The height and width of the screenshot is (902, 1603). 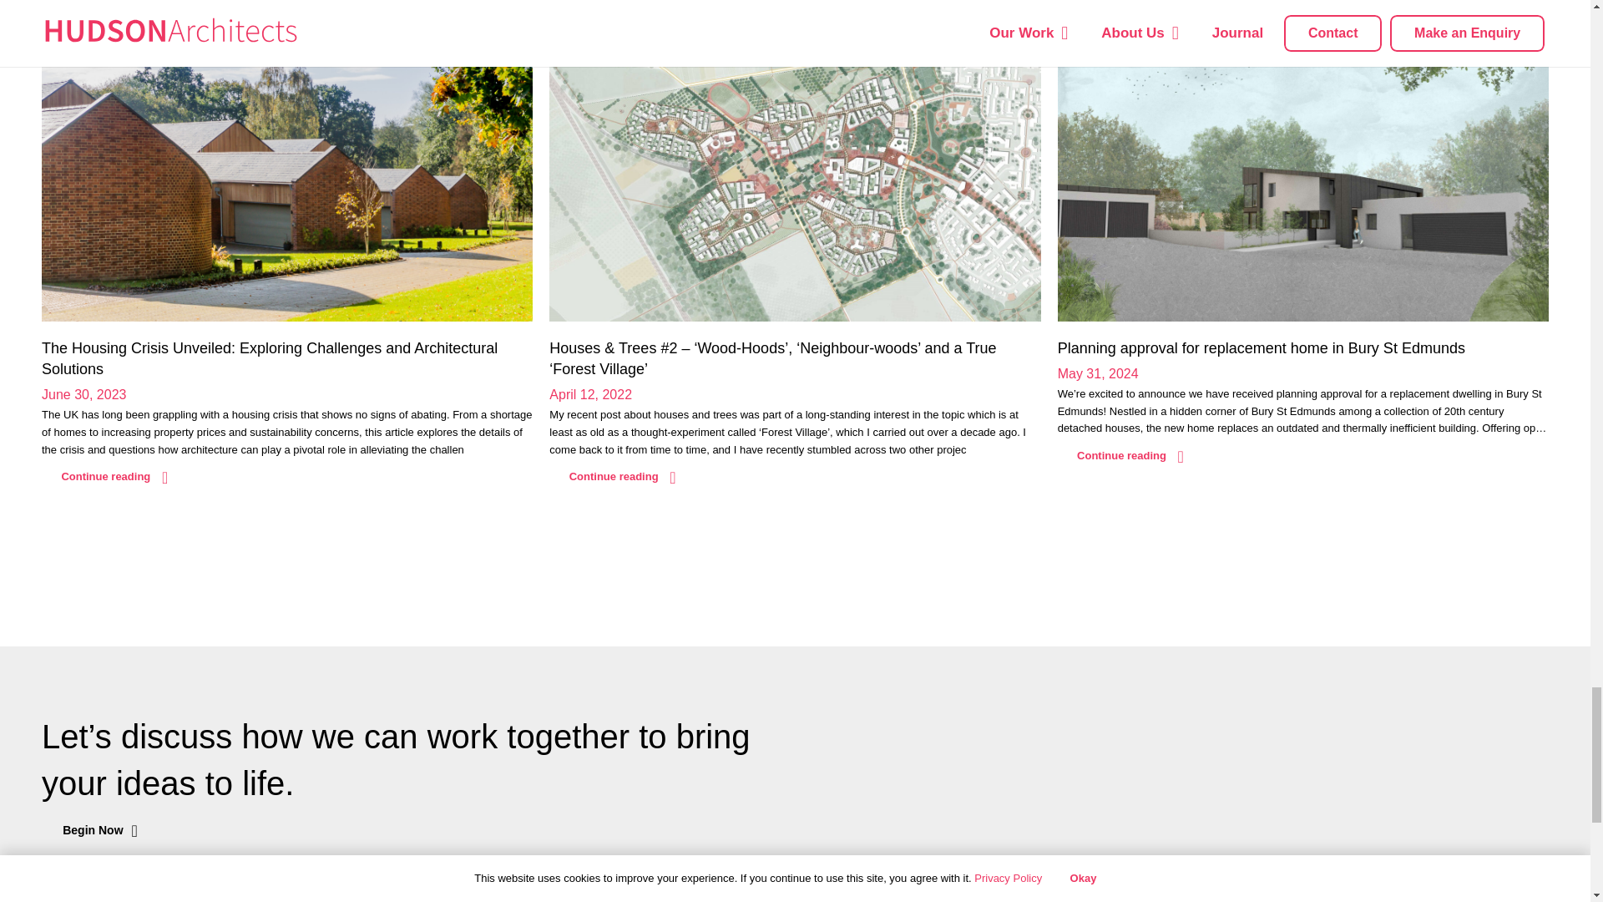 I want to click on Begin Now, so click(x=100, y=831).